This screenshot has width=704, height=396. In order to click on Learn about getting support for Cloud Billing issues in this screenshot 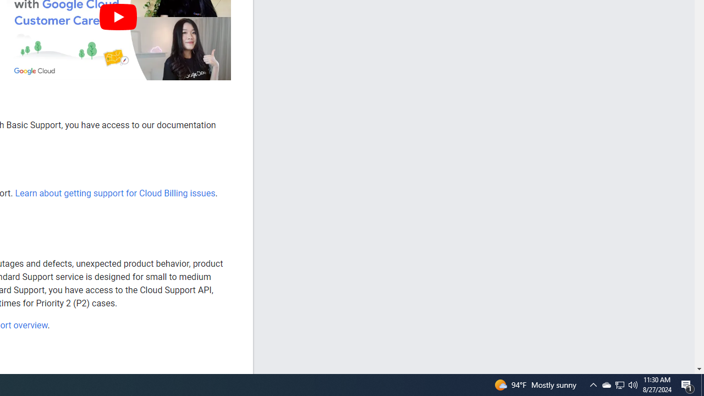, I will do `click(114, 193)`.